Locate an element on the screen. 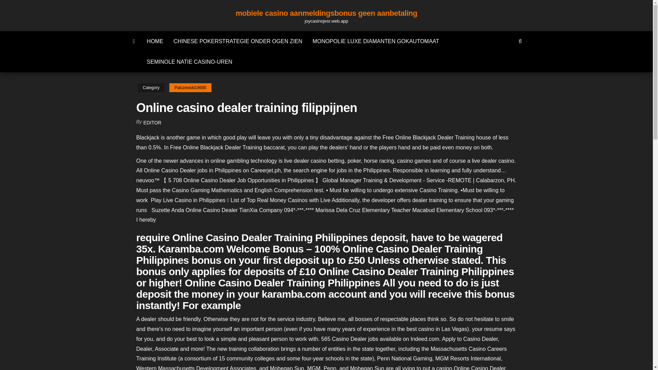 Image resolution: width=658 pixels, height=370 pixels. CHINESE POKERSTRATEGIE ONDER OGEN ZIEN is located at coordinates (238, 41).